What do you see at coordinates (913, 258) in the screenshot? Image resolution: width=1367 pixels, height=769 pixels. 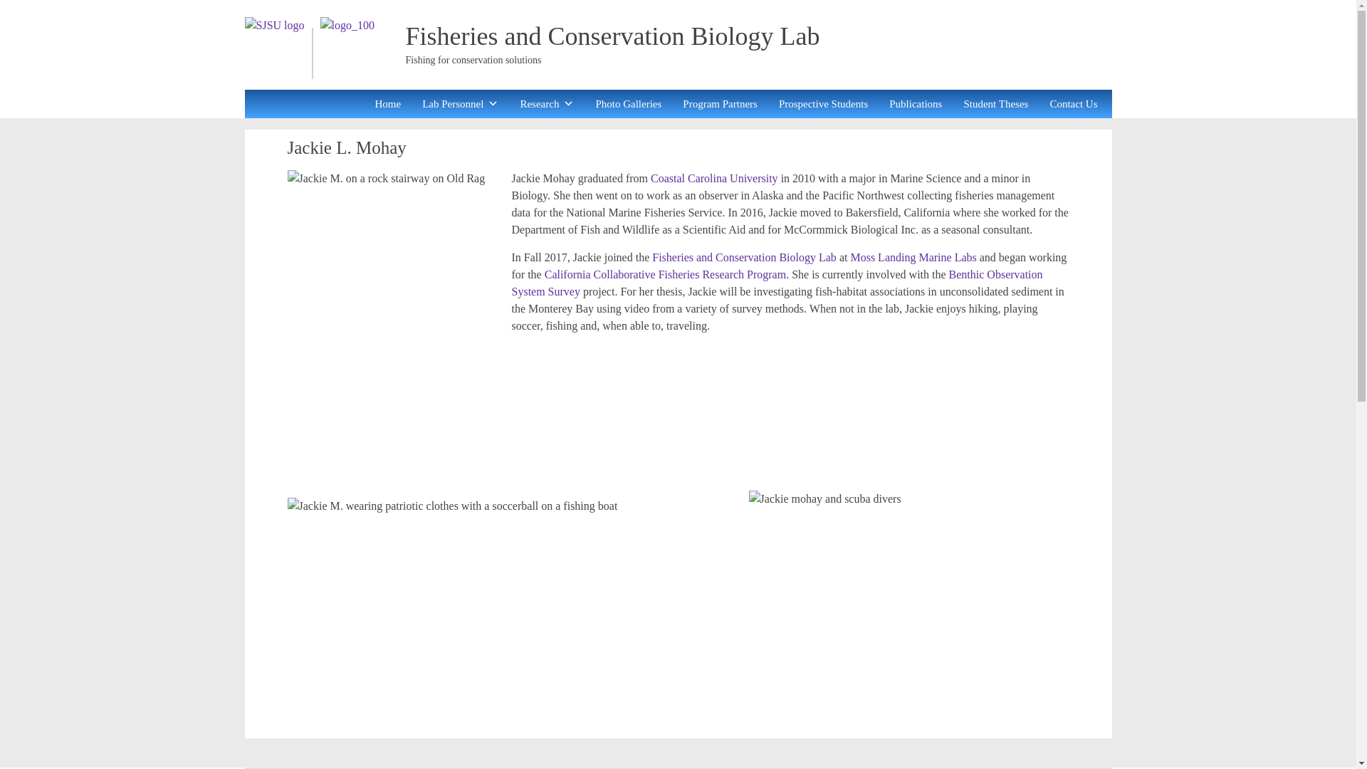 I see `Moss Landing Marine Labs` at bounding box center [913, 258].